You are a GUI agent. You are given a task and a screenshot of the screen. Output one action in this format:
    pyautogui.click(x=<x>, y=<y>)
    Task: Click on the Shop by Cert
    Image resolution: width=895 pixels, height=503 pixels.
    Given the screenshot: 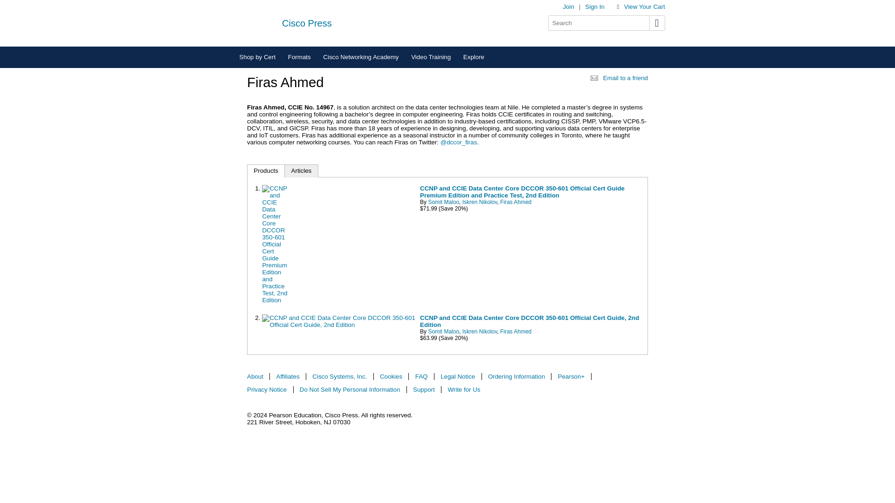 What is the action you would take?
    pyautogui.click(x=257, y=57)
    